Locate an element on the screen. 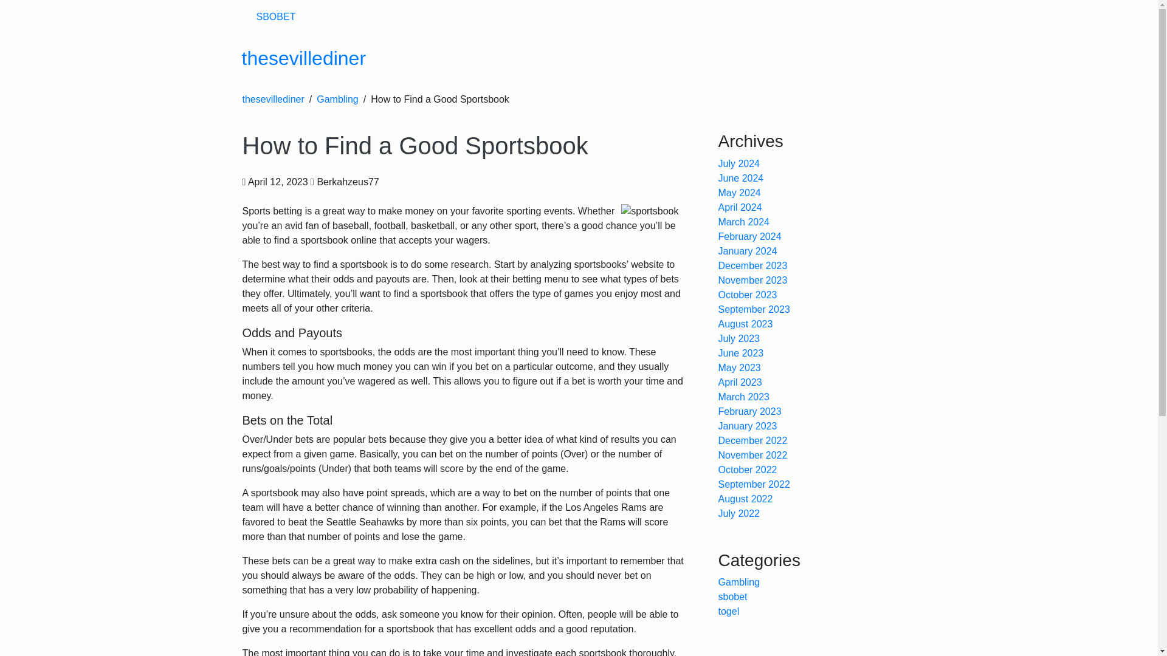  Gambling is located at coordinates (739, 582).